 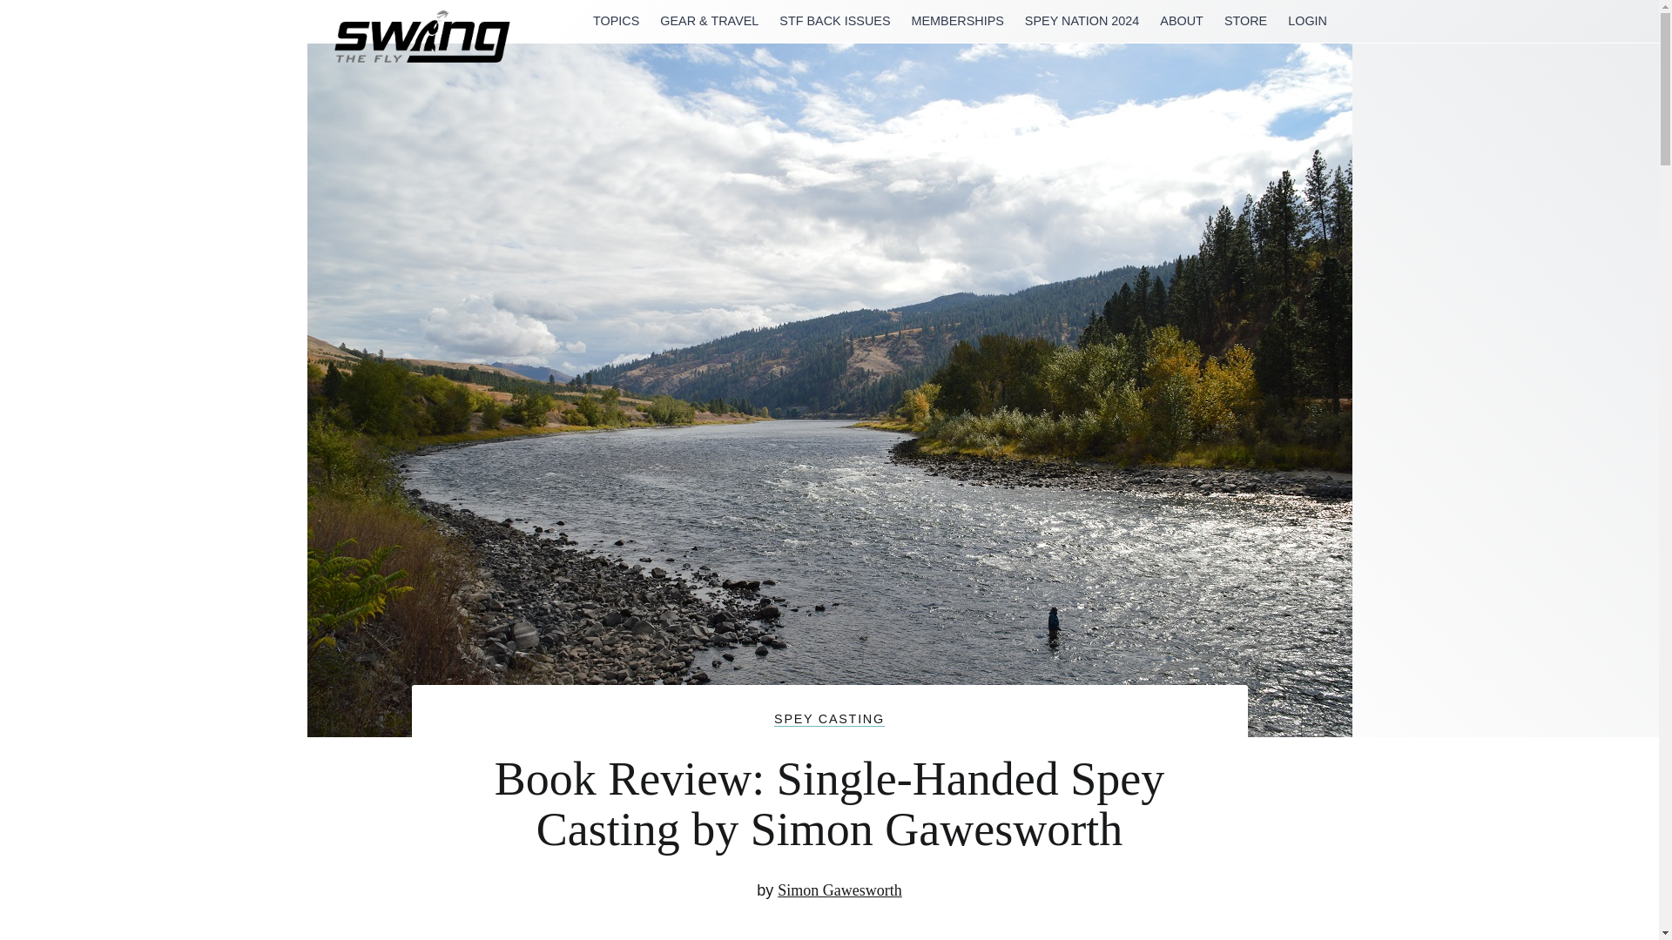 I want to click on Swing the Fly, so click(x=381, y=97).